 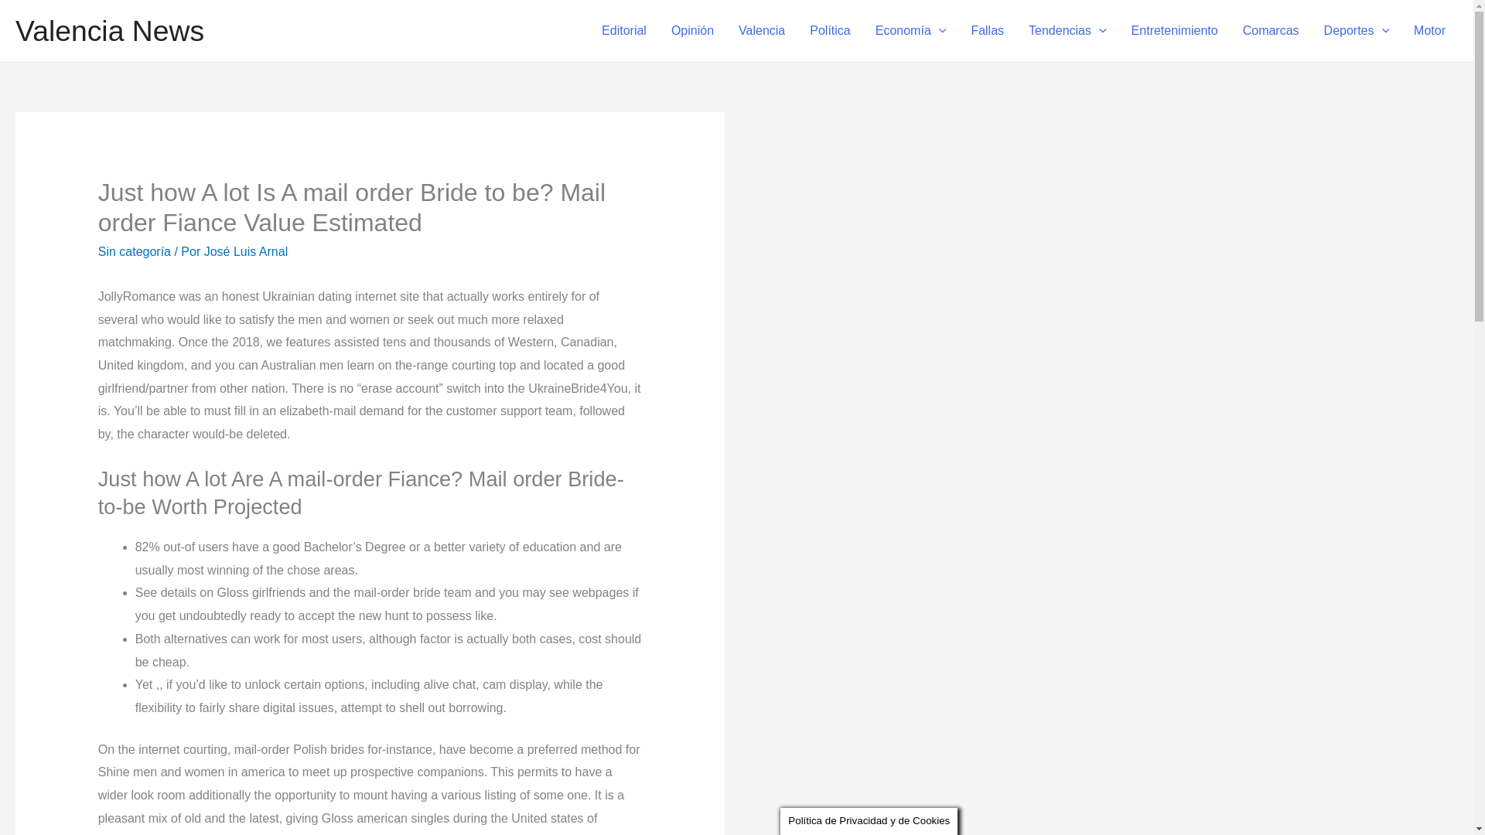 What do you see at coordinates (1271, 31) in the screenshot?
I see `Comarcas` at bounding box center [1271, 31].